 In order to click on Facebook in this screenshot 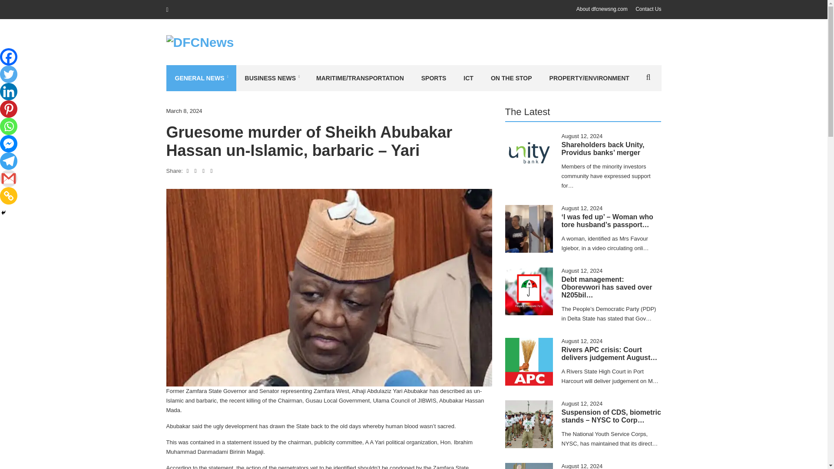, I will do `click(9, 57)`.